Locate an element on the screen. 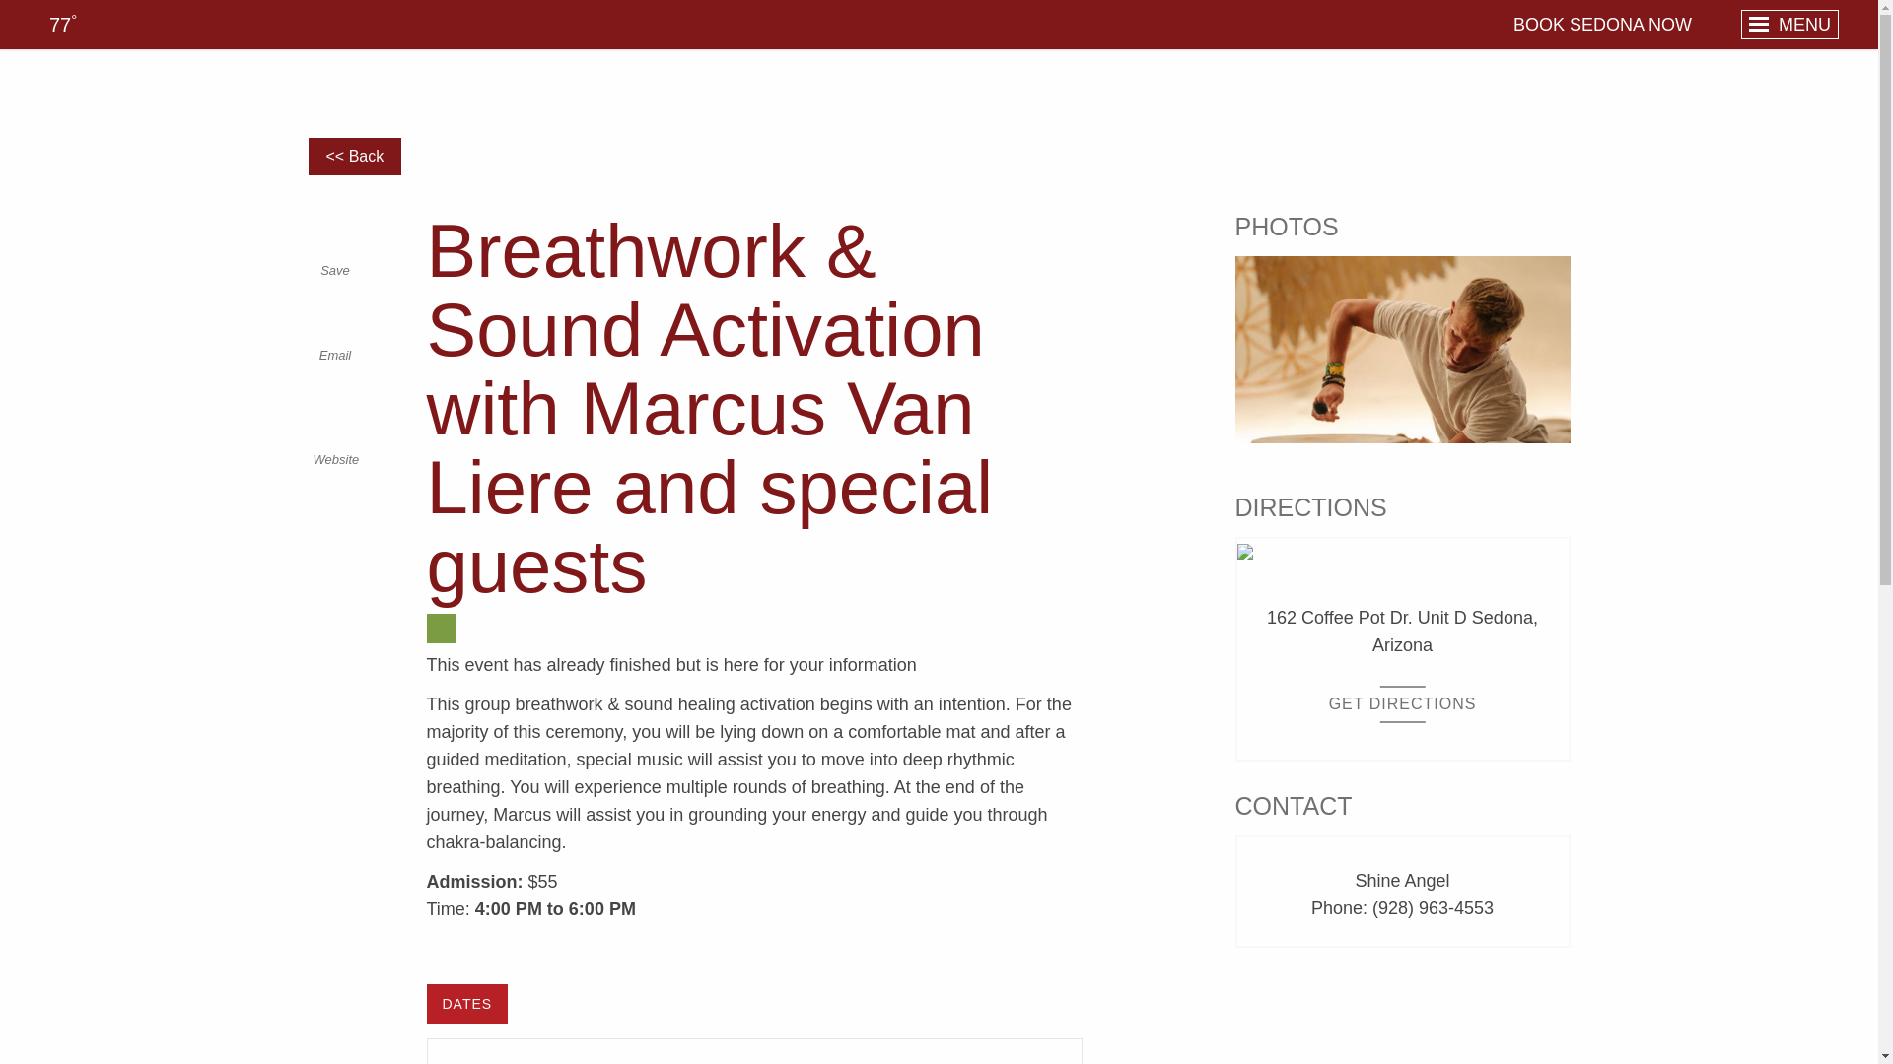 The width and height of the screenshot is (1893, 1064). Email is located at coordinates (333, 339).